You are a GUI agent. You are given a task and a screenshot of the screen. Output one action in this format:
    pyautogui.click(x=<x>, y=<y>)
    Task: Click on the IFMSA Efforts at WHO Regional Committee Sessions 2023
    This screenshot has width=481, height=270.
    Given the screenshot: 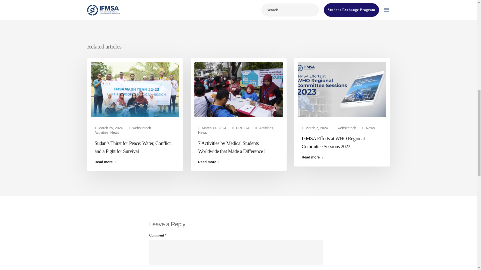 What is the action you would take?
    pyautogui.click(x=342, y=89)
    